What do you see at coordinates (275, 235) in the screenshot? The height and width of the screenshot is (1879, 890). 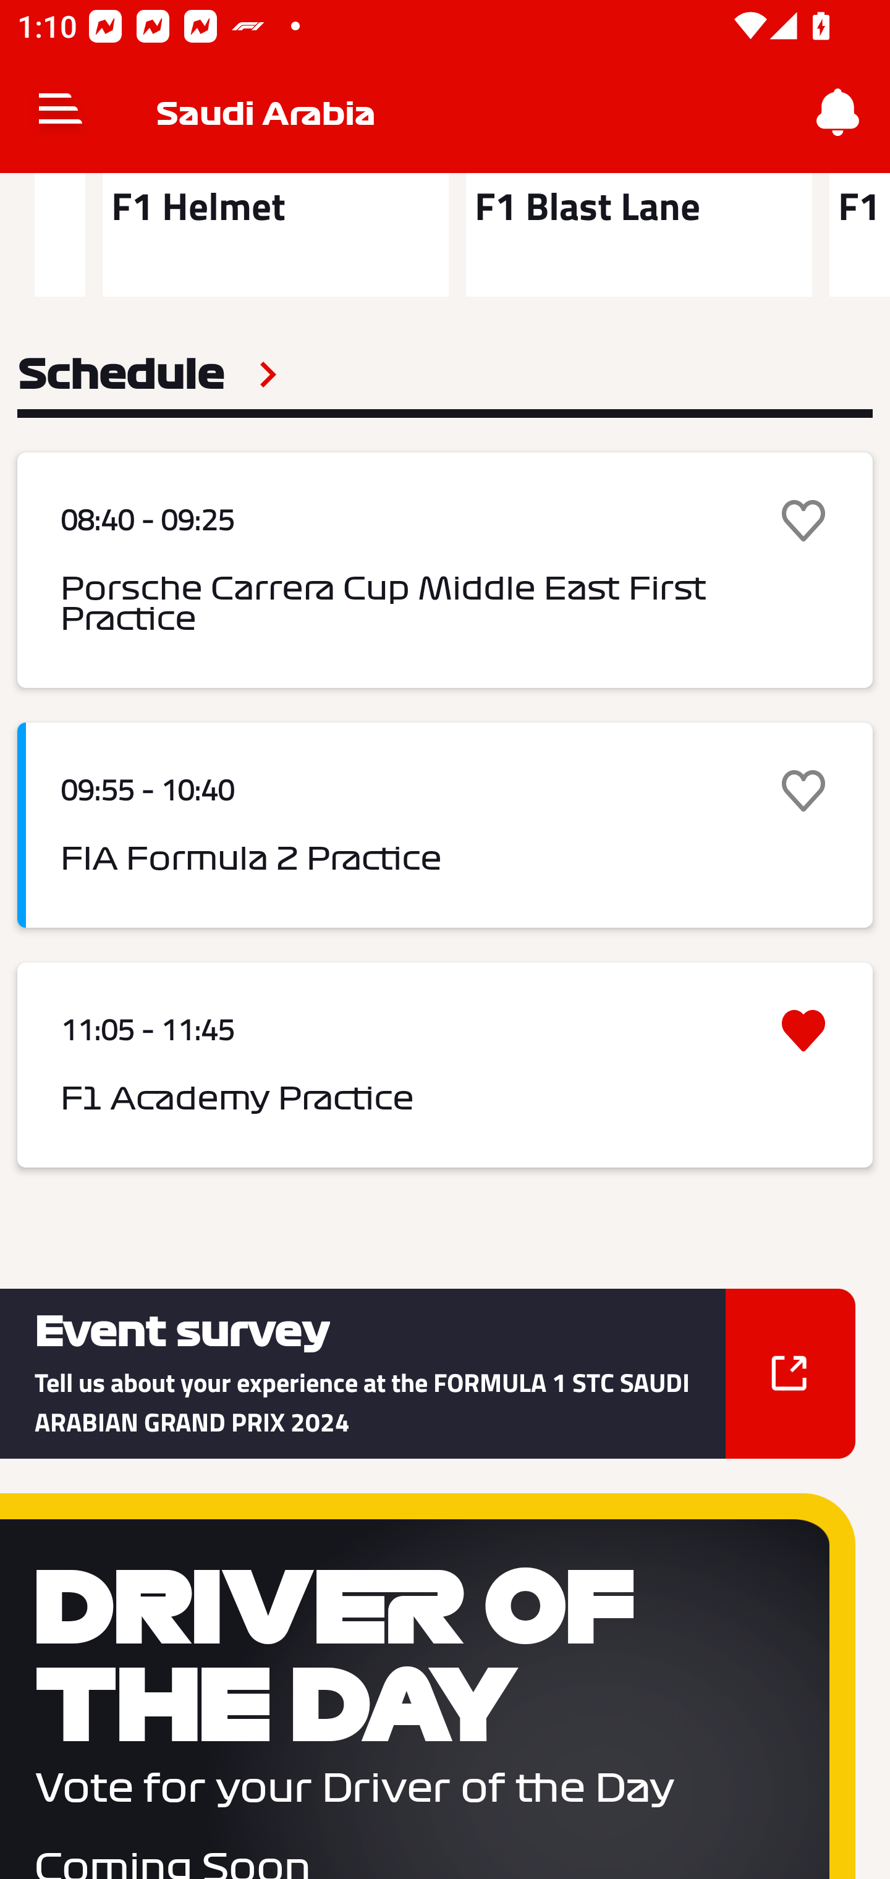 I see `F1 Helmet` at bounding box center [275, 235].